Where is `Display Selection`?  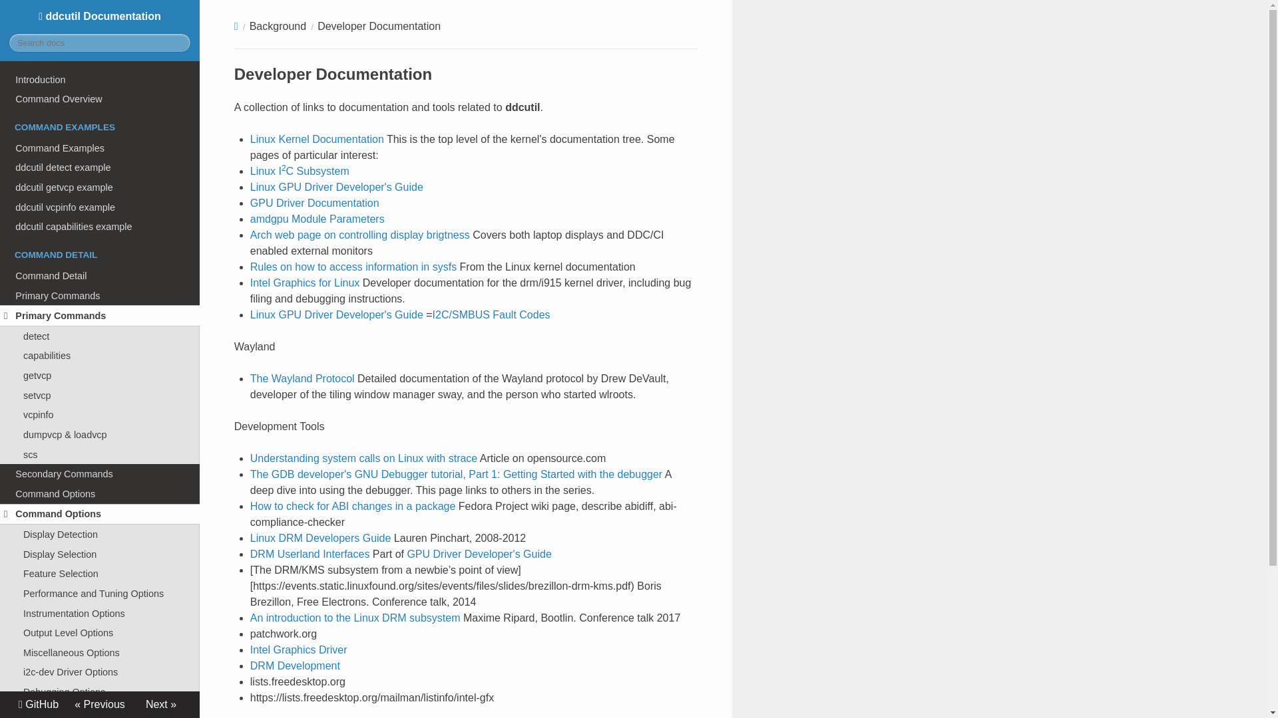 Display Selection is located at coordinates (100, 554).